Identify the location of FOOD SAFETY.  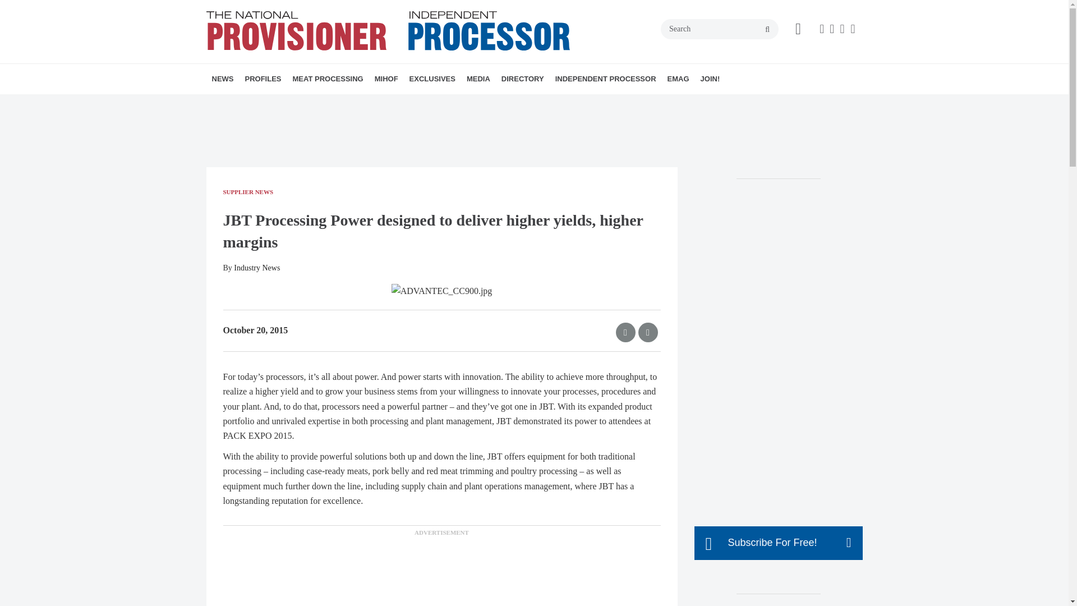
(377, 103).